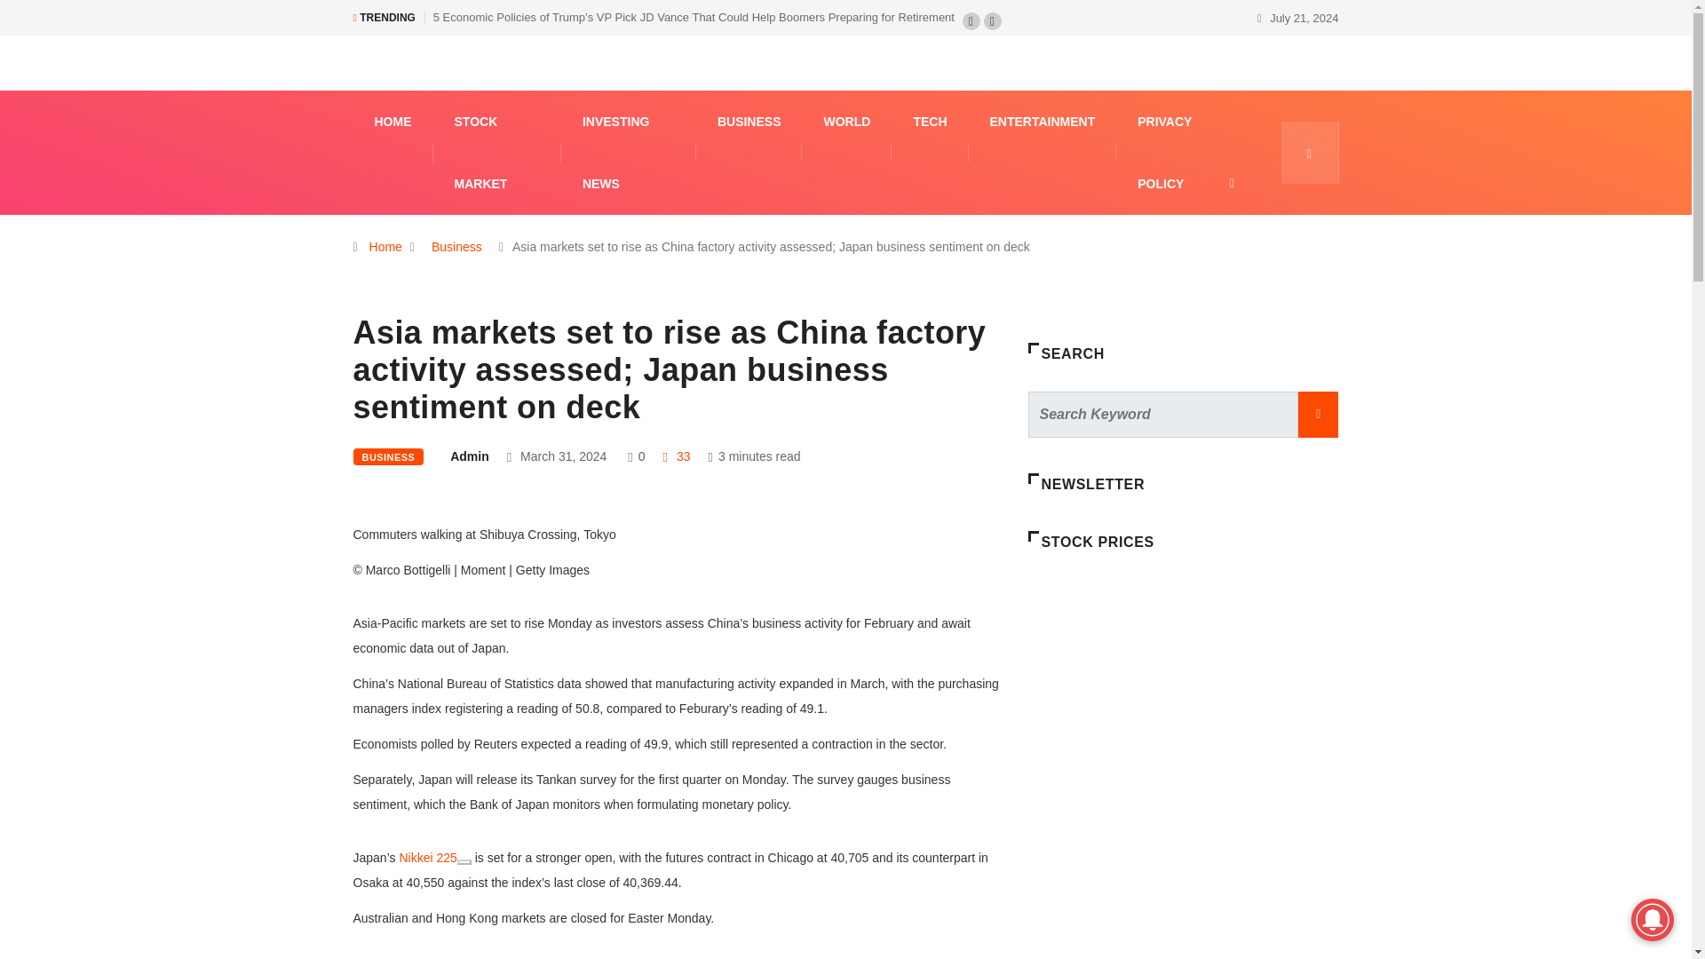 The width and height of the screenshot is (1705, 959). I want to click on BUSINESS, so click(749, 121).